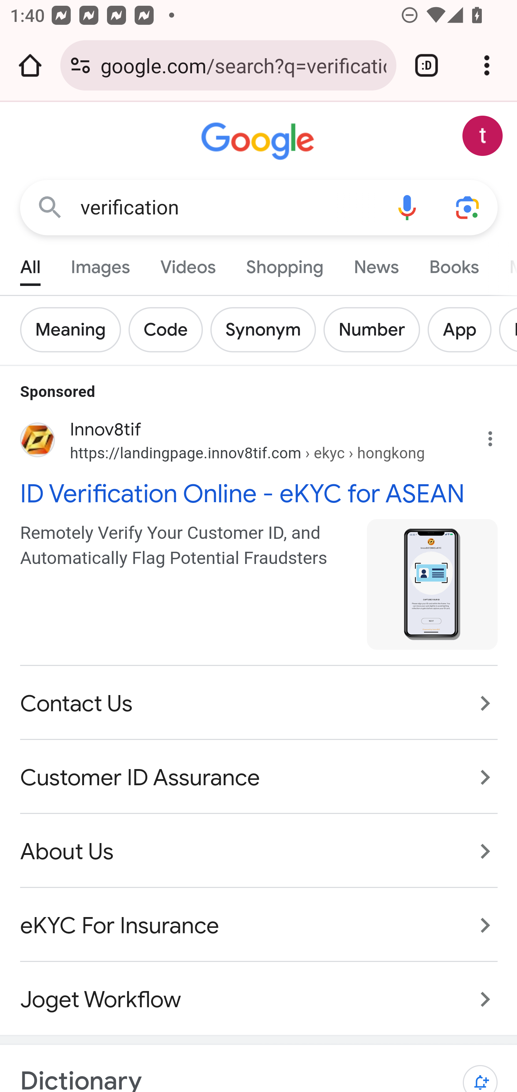 The image size is (517, 1092). I want to click on News, so click(376, 264).